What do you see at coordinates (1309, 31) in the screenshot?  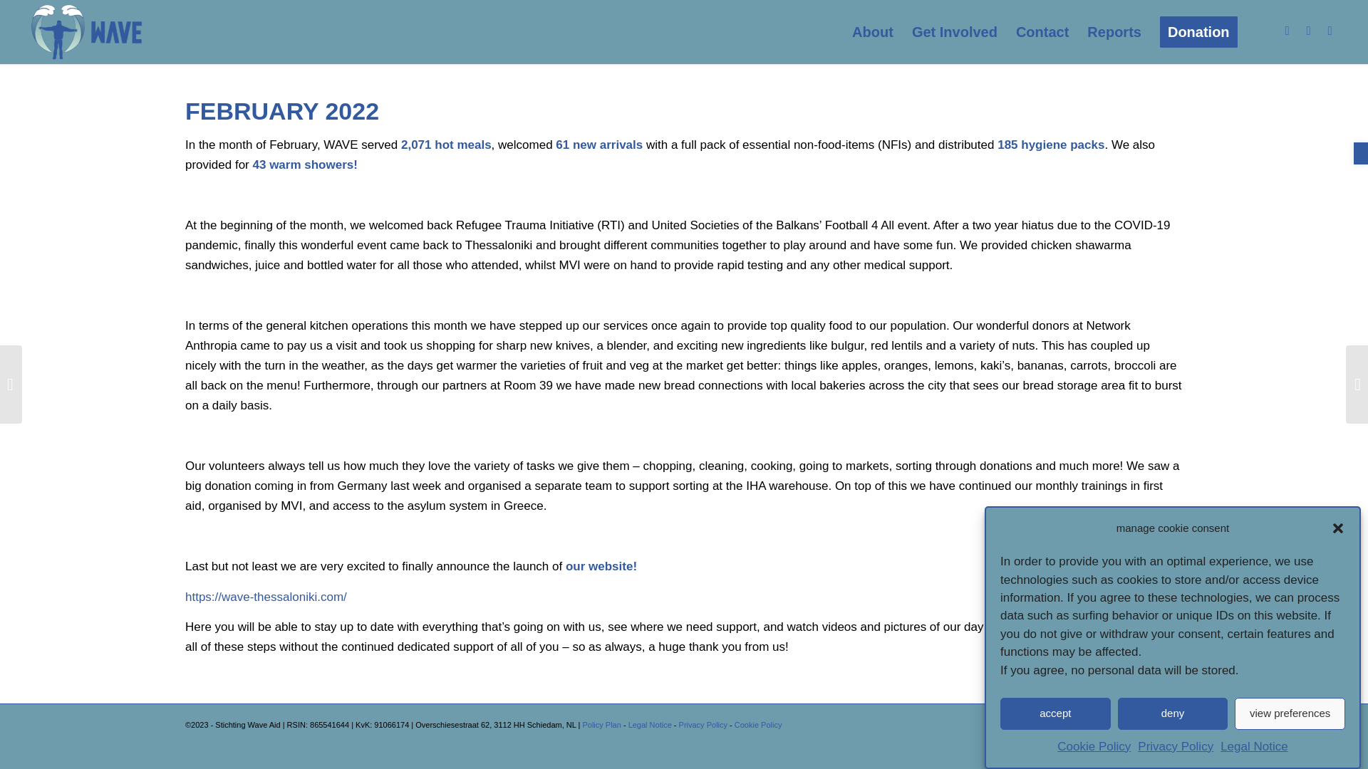 I see `Facebook` at bounding box center [1309, 31].